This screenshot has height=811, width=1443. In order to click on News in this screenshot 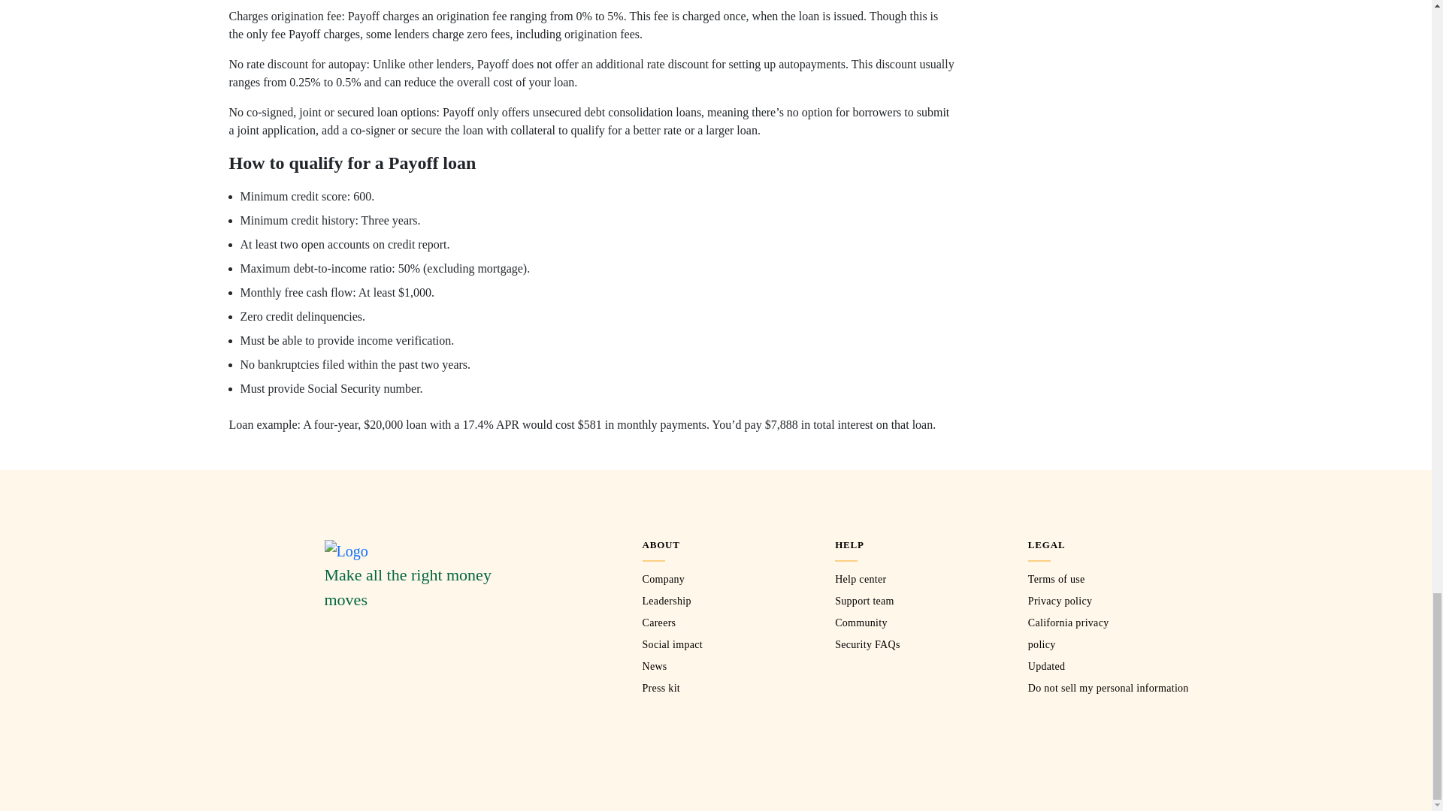, I will do `click(654, 667)`.